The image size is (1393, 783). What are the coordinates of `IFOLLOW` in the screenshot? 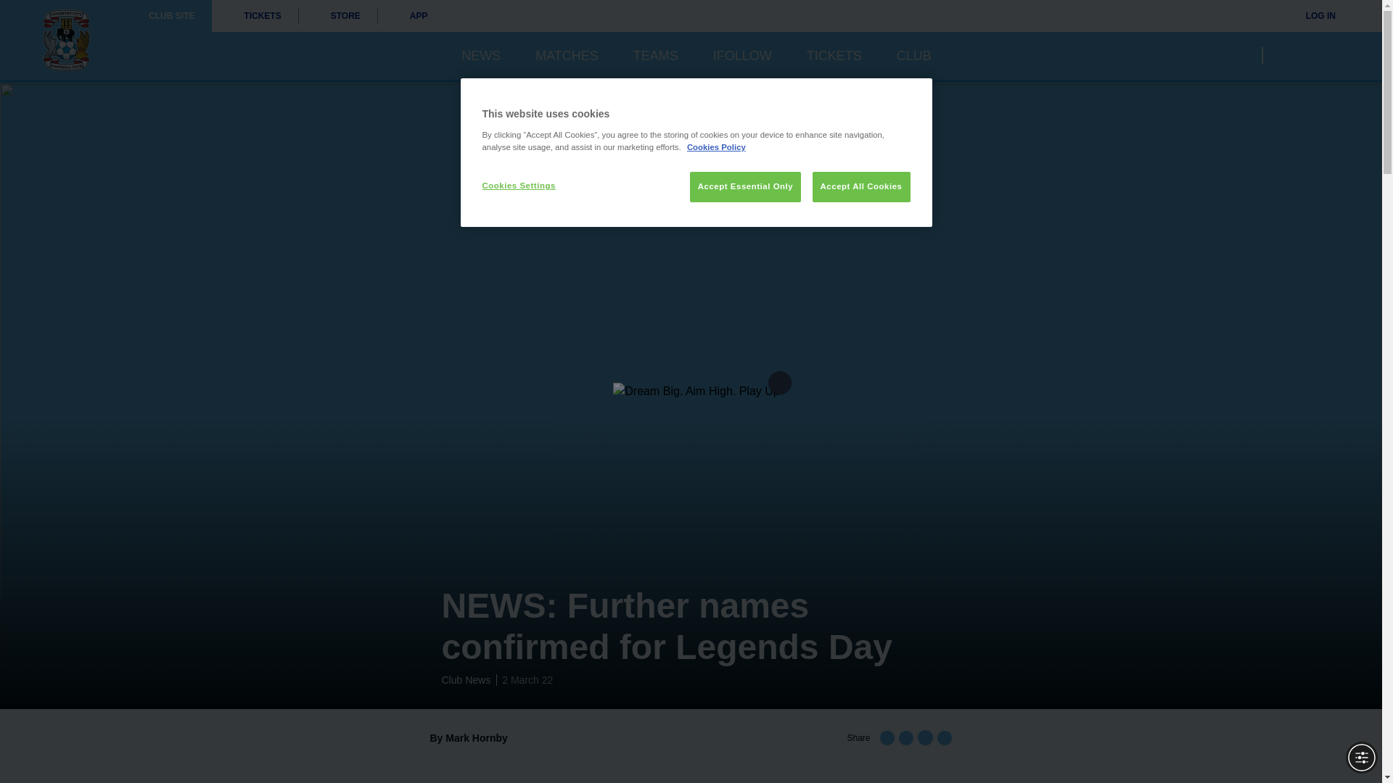 It's located at (742, 56).